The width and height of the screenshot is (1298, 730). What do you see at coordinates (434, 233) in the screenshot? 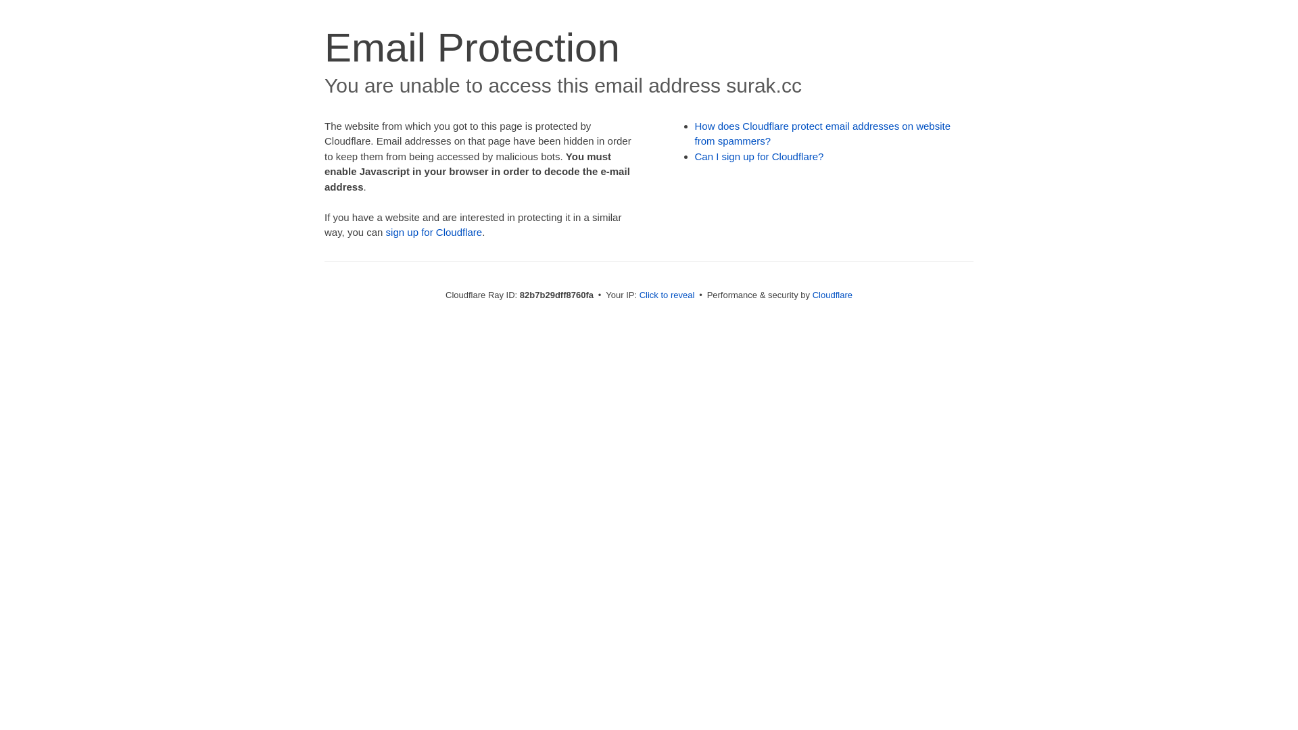
I see `sign up for Cloudflare` at bounding box center [434, 233].